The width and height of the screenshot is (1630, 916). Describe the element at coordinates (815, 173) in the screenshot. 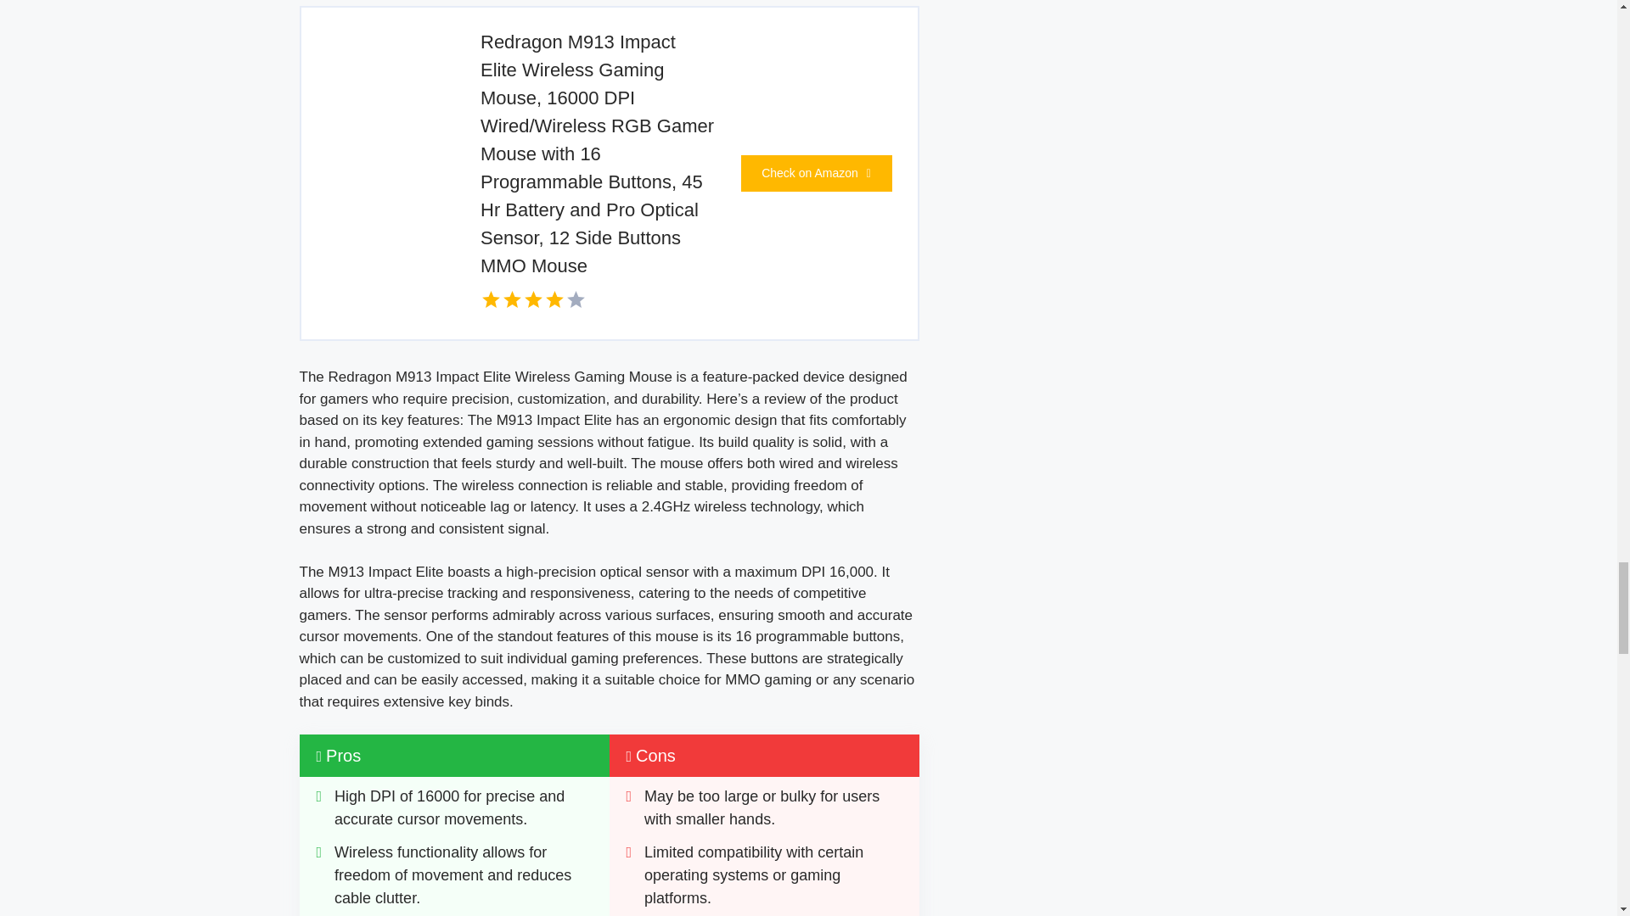

I see `Check on Amazon` at that location.